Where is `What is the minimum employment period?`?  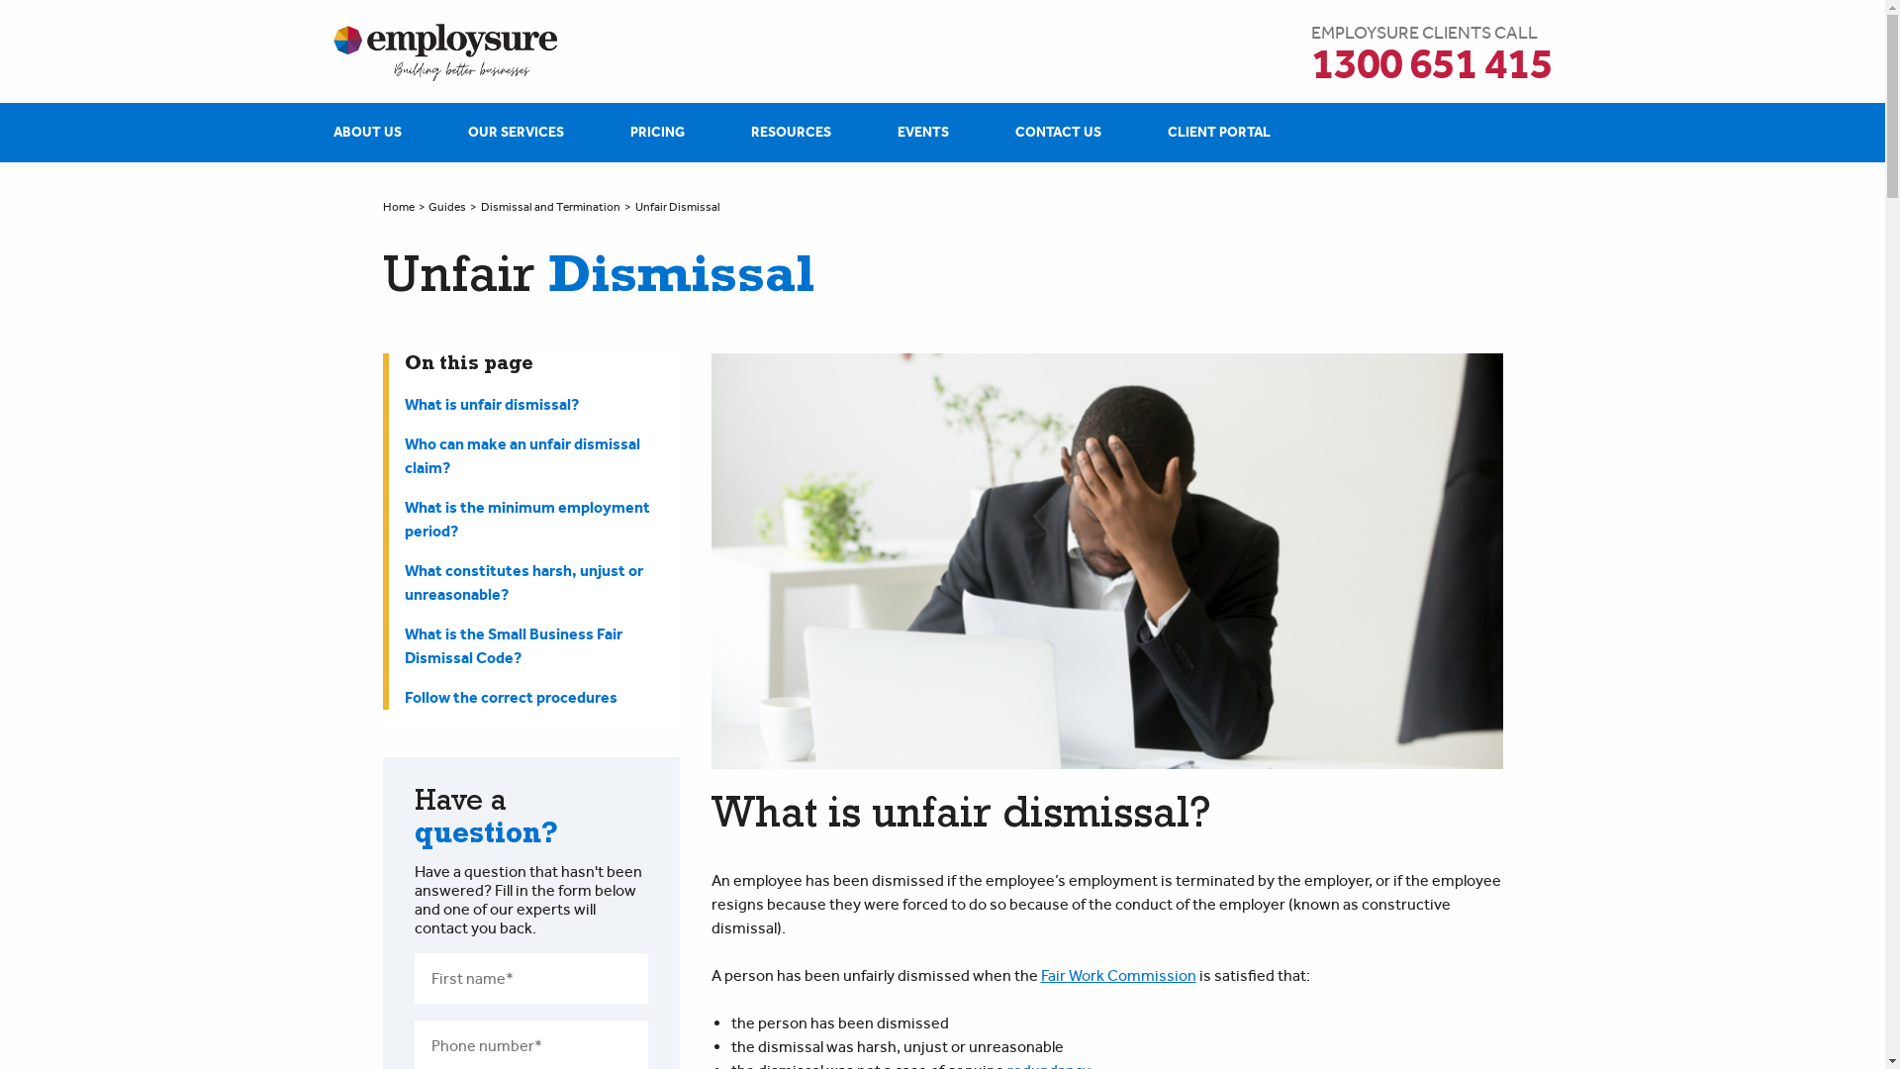 What is the minimum employment period? is located at coordinates (541, 520).